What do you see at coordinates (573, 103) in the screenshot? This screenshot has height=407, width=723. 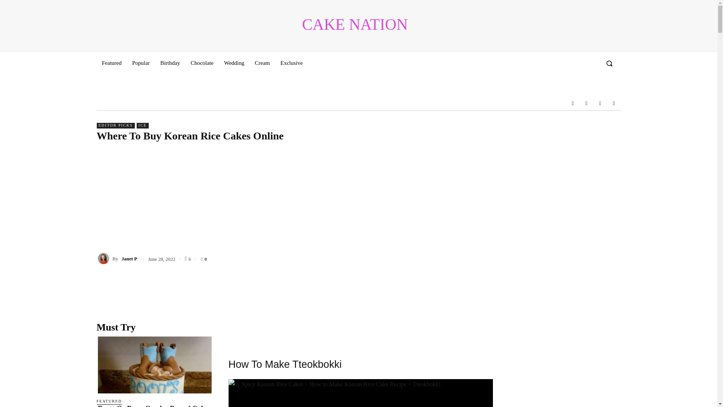 I see `Facebook` at bounding box center [573, 103].